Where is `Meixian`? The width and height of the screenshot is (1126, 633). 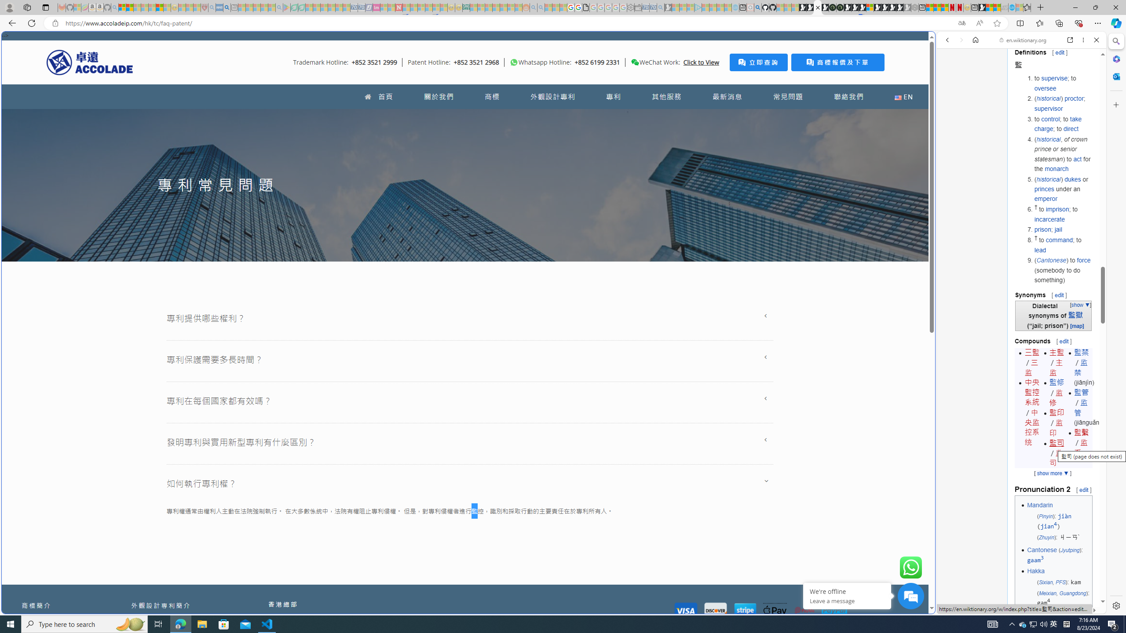
Meixian is located at coordinates (1047, 593).